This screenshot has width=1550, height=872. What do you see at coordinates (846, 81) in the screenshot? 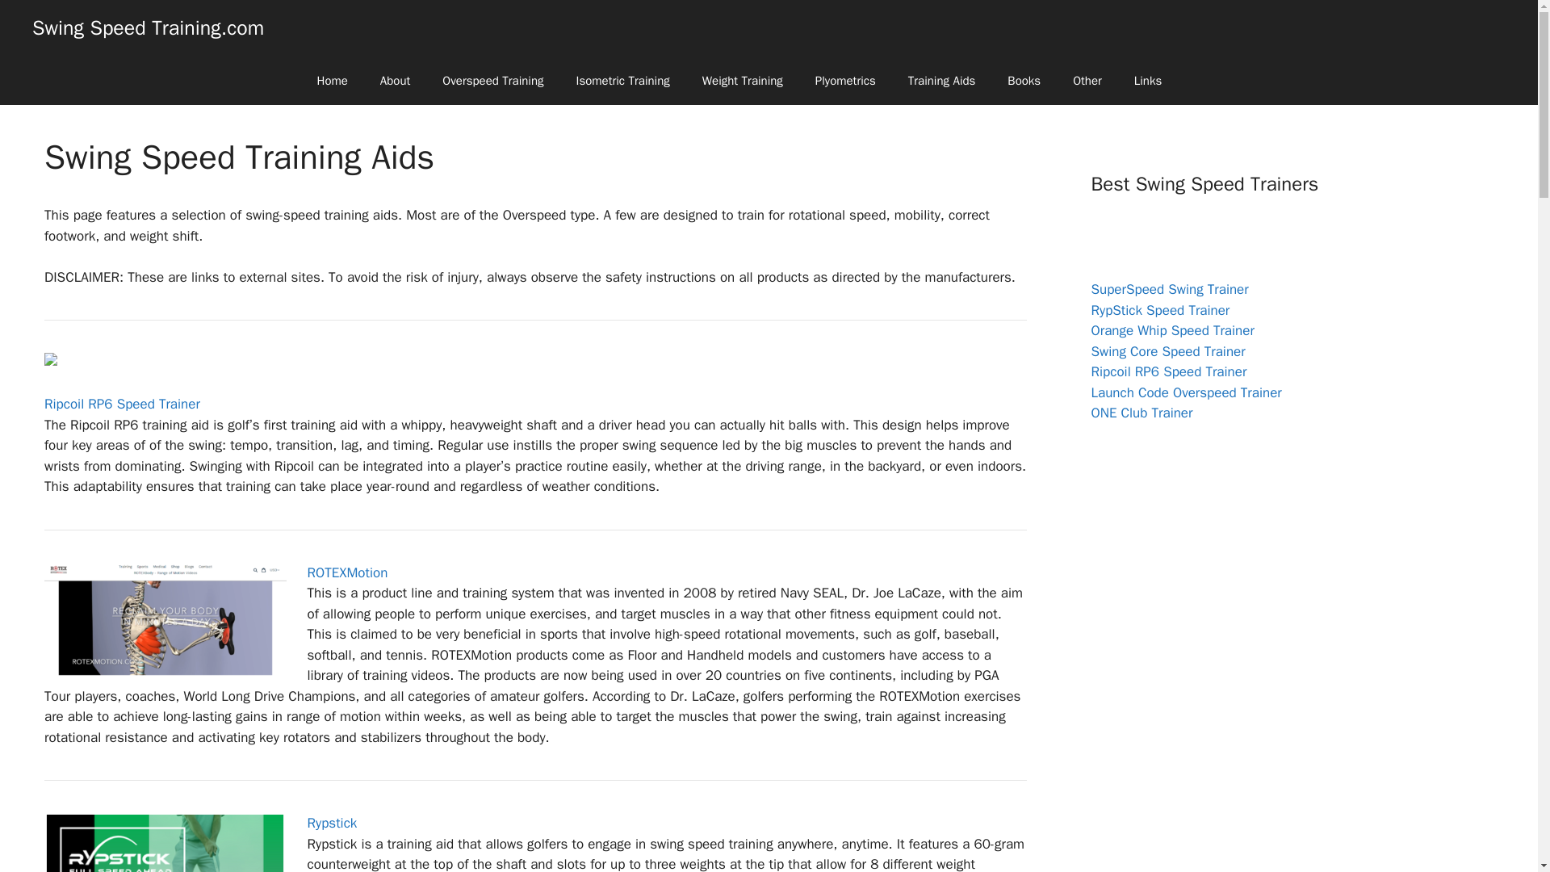
I see `Plyometrics` at bounding box center [846, 81].